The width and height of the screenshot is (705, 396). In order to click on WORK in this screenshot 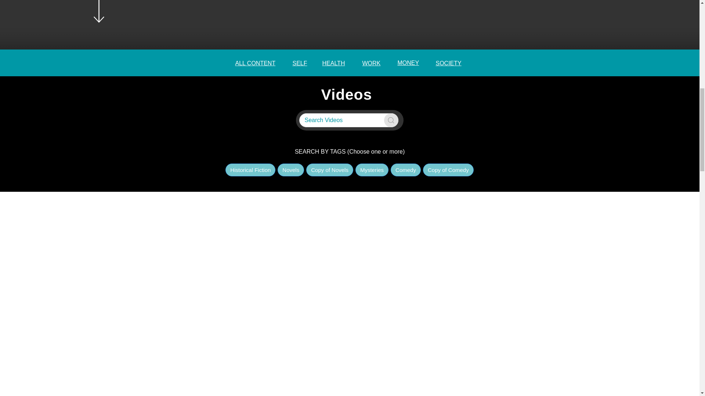, I will do `click(371, 63)`.